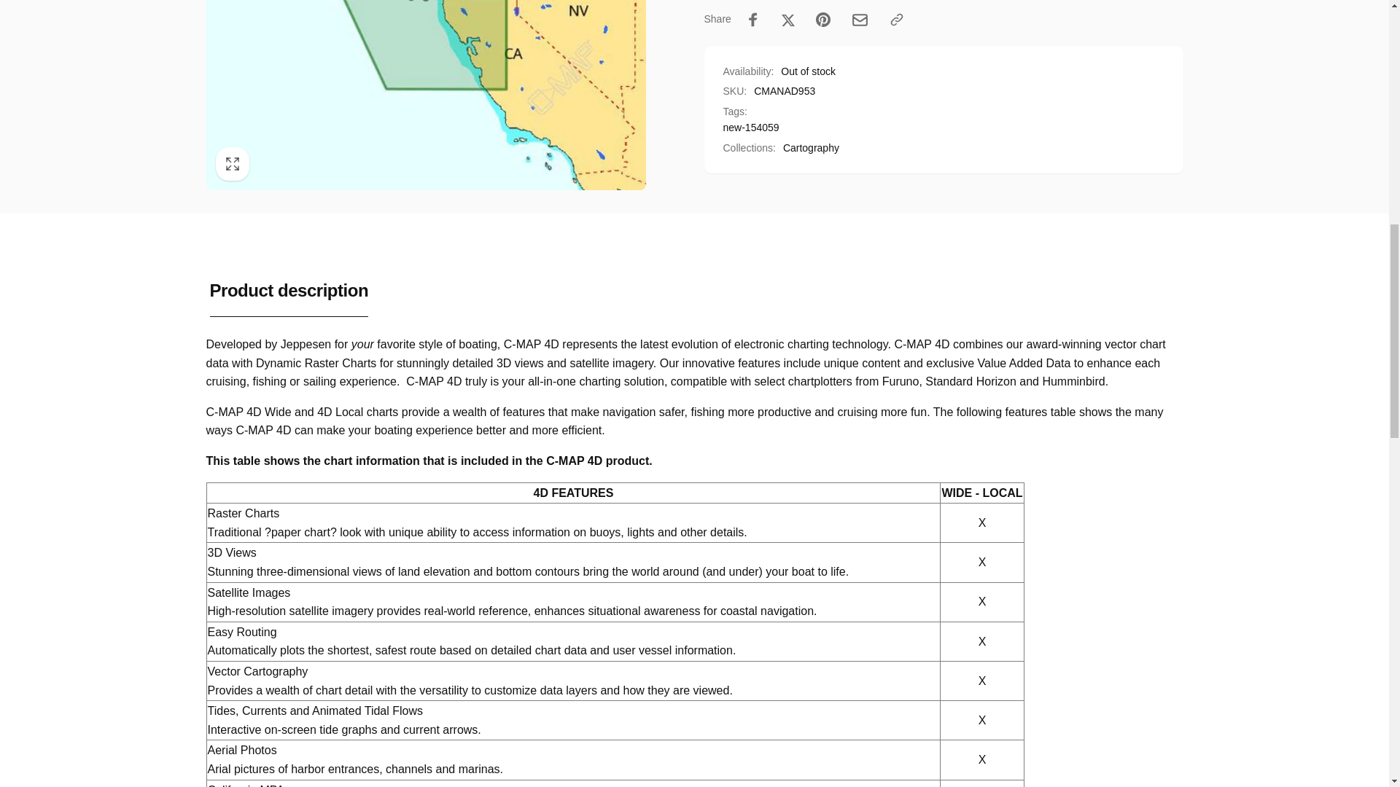 The image size is (1400, 787). I want to click on Cartography, so click(811, 147).